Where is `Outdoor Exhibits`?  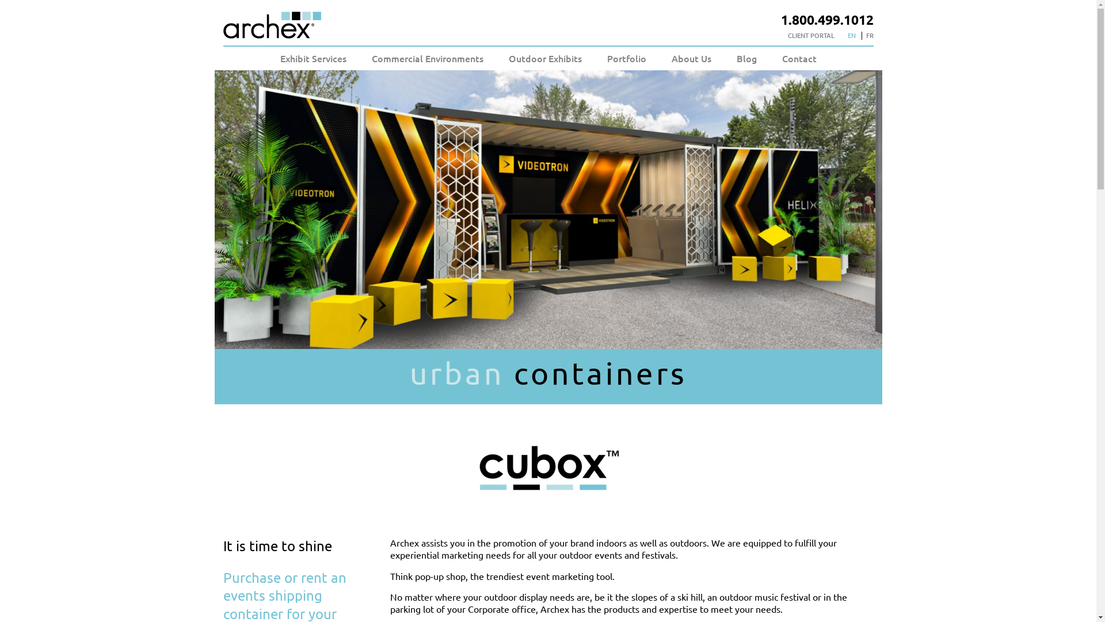 Outdoor Exhibits is located at coordinates (546, 59).